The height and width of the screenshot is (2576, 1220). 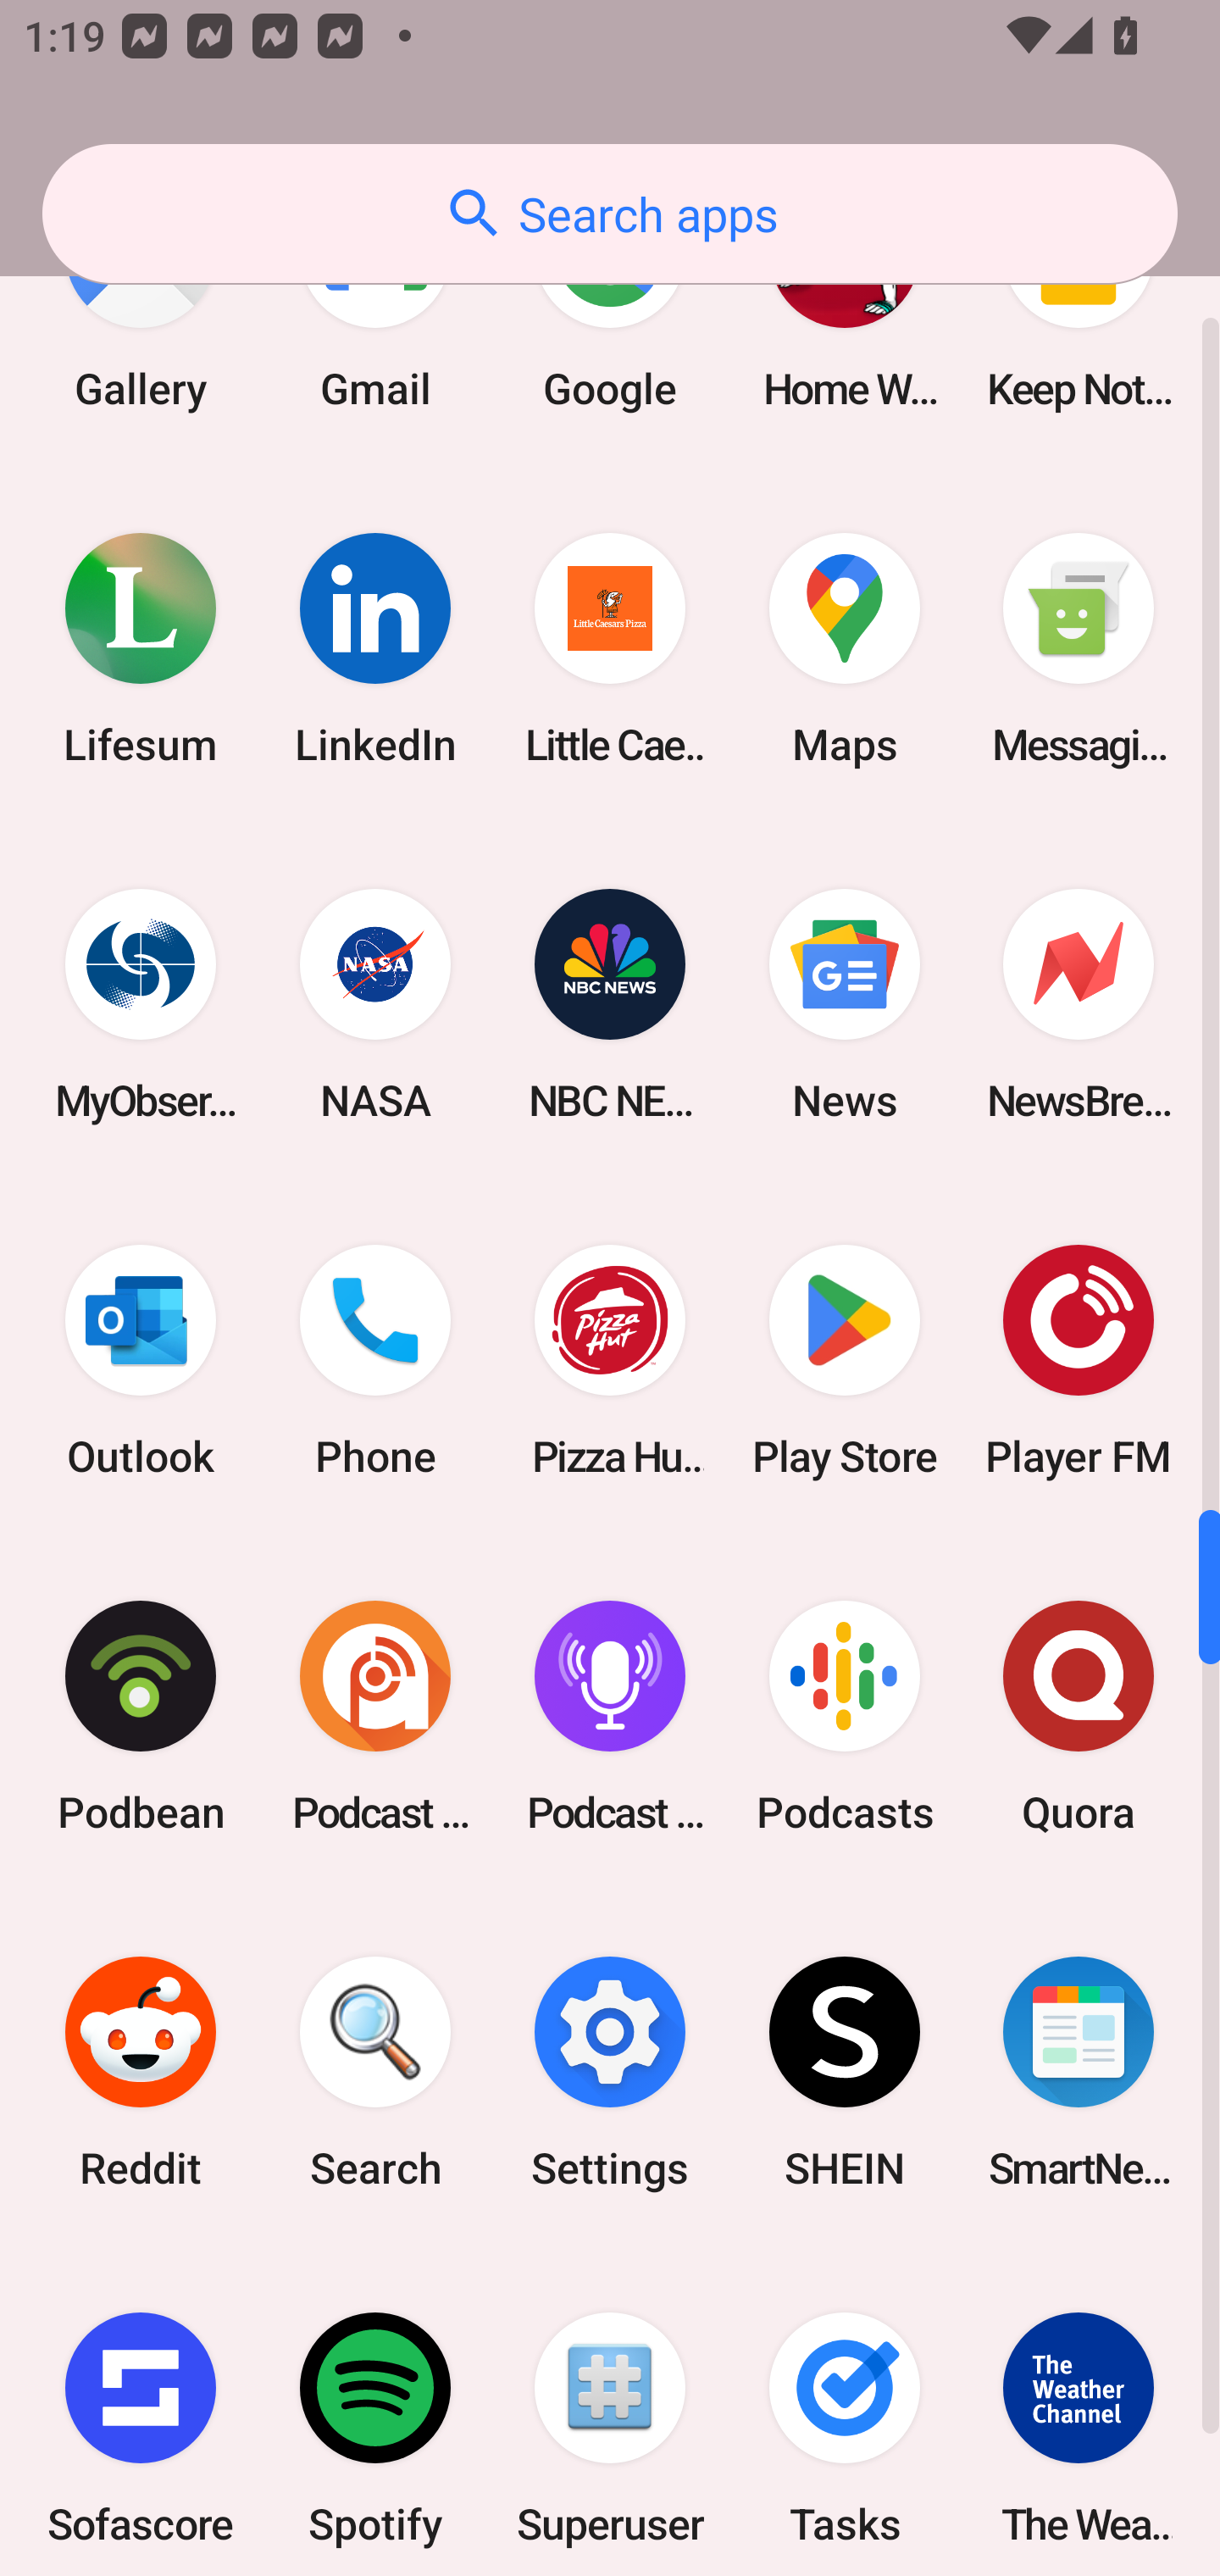 What do you see at coordinates (610, 2073) in the screenshot?
I see `Settings` at bounding box center [610, 2073].